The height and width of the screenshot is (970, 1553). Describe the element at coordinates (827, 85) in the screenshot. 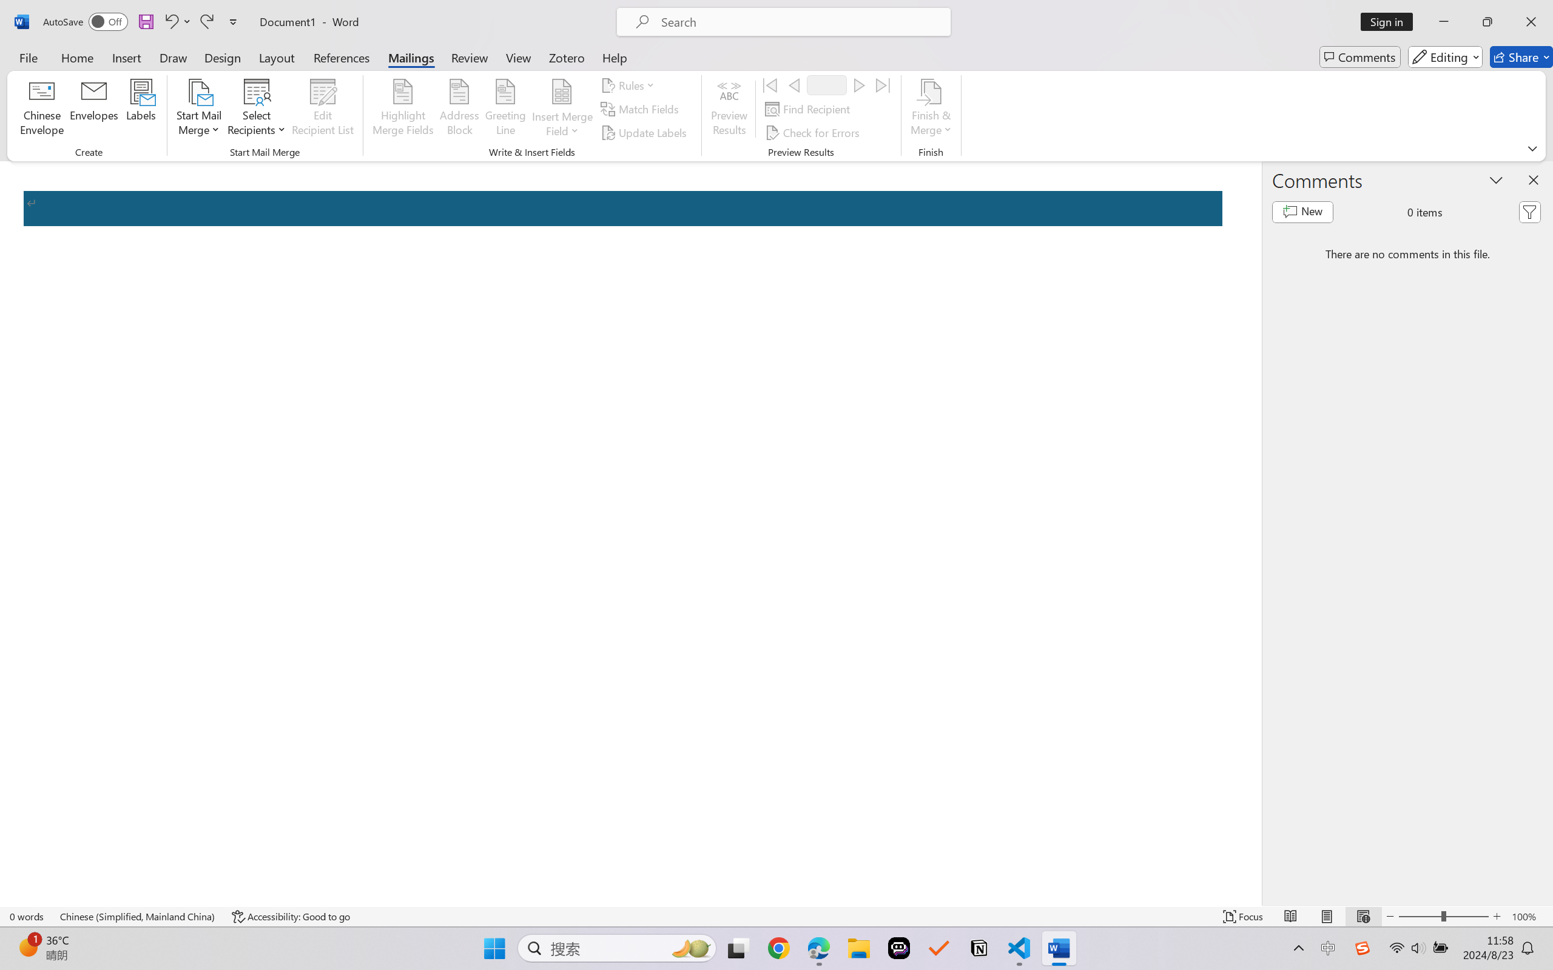

I see `Record` at that location.